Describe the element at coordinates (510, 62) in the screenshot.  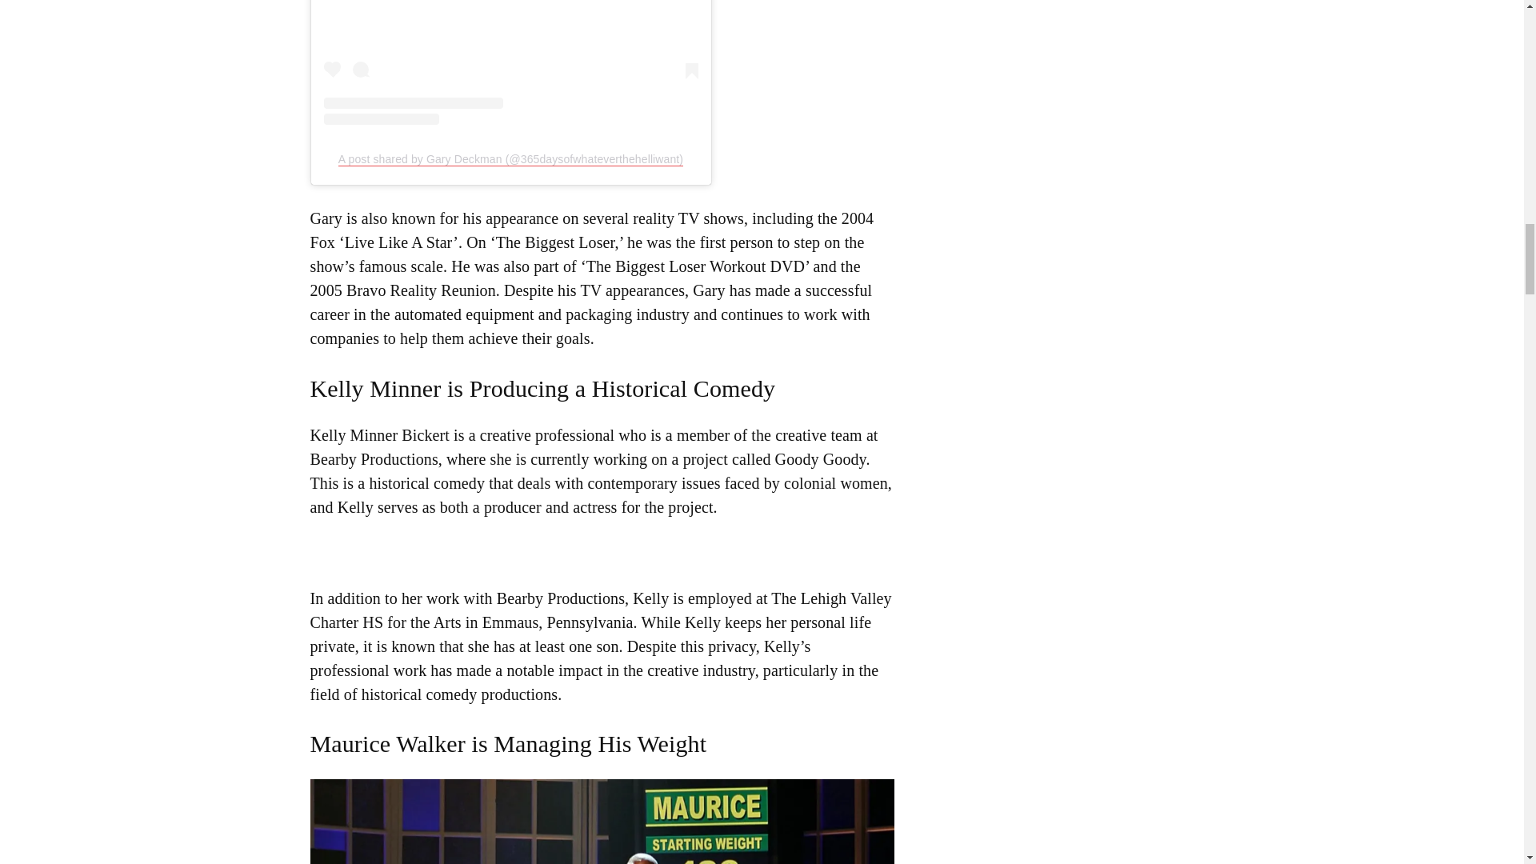
I see `View this post on Instagram` at that location.